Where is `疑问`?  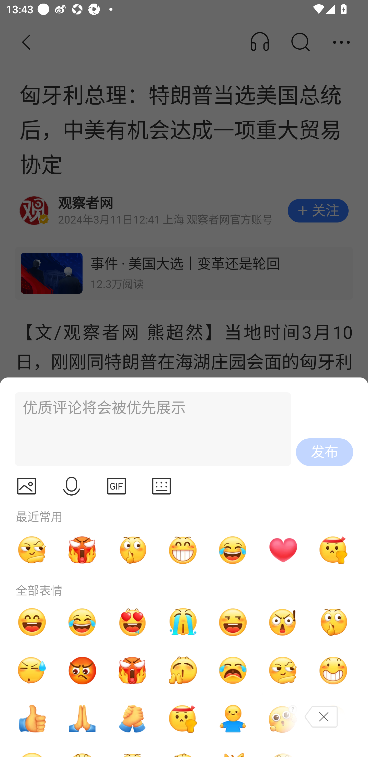
疑问 is located at coordinates (283, 719).